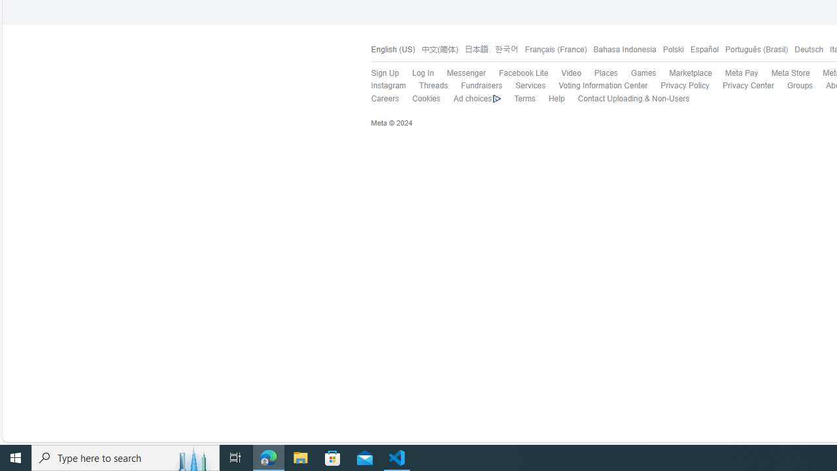  What do you see at coordinates (378, 73) in the screenshot?
I see `Sign Up` at bounding box center [378, 73].